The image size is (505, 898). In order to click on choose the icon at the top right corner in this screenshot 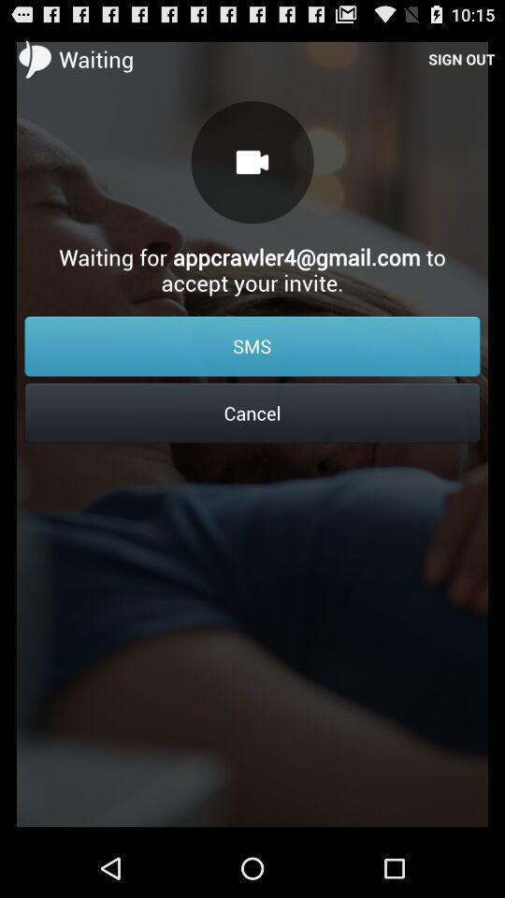, I will do `click(462, 58)`.